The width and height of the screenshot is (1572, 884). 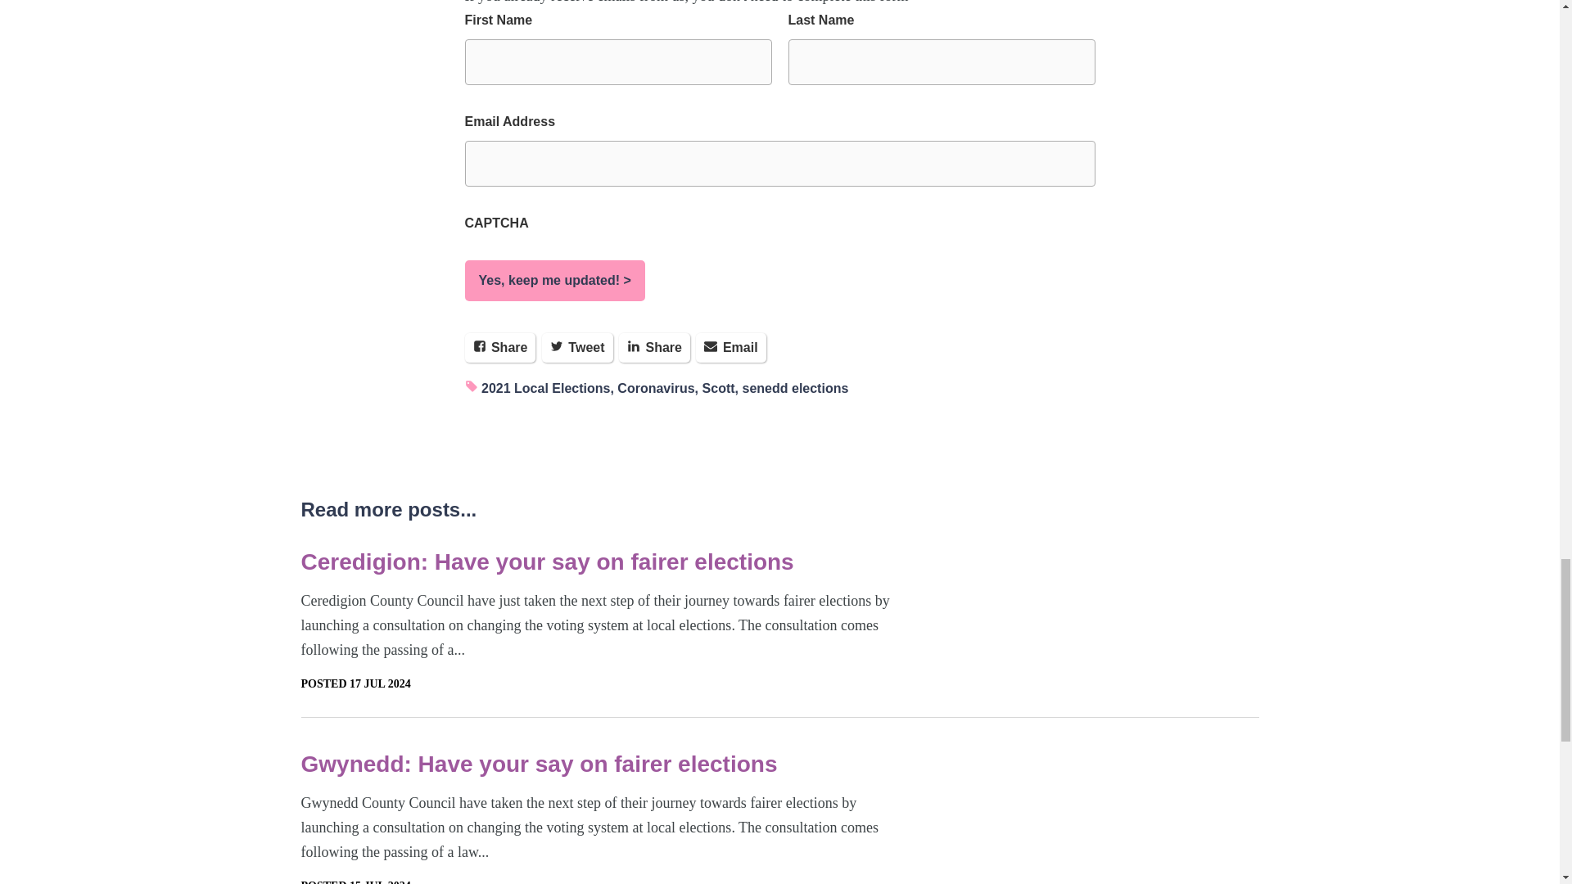 I want to click on Tweet this page, so click(x=577, y=347).